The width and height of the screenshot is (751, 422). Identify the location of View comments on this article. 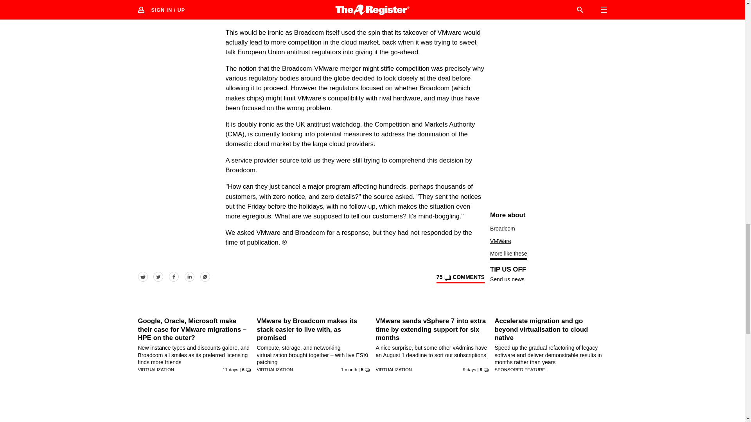
(460, 278).